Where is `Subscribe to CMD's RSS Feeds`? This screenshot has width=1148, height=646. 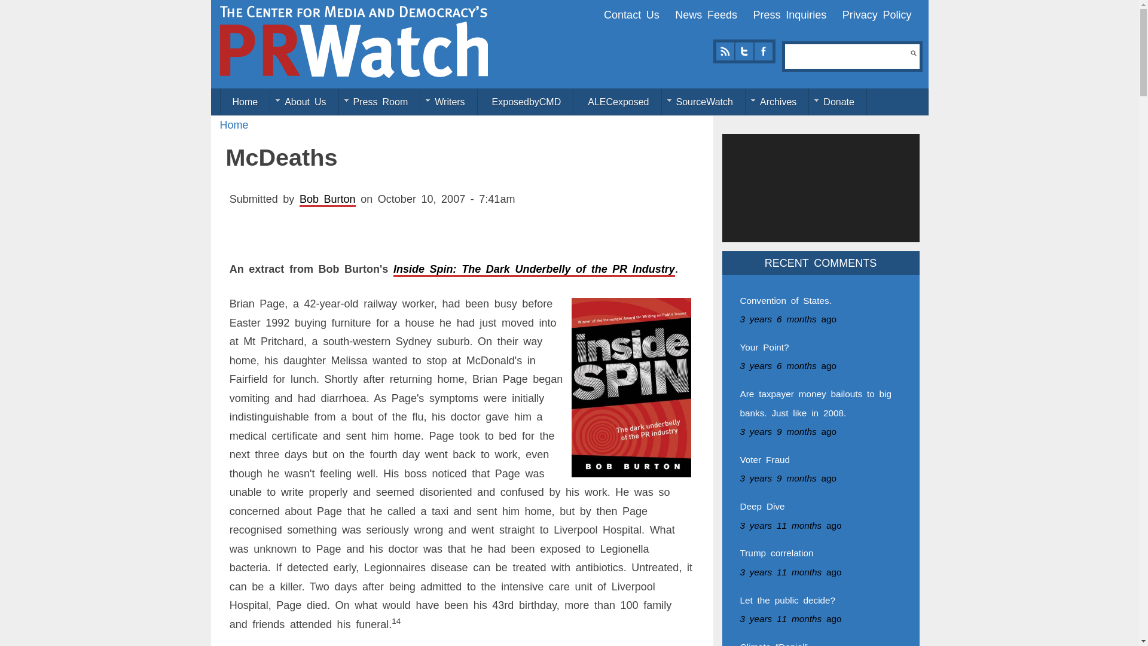
Subscribe to CMD's RSS Feeds is located at coordinates (725, 51).